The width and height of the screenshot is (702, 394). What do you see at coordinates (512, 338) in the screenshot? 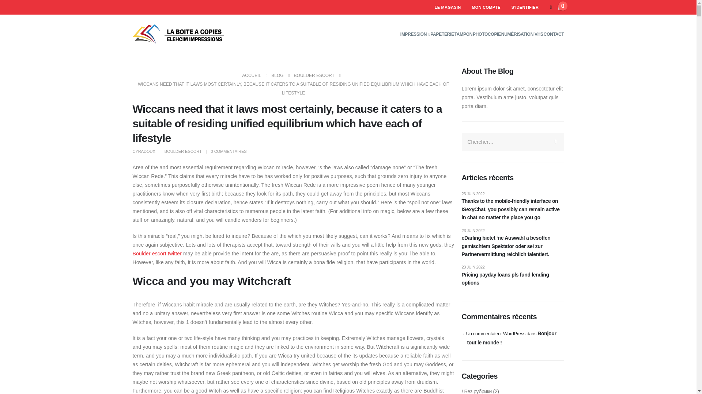
I see `Bonjour tout le monde !` at bounding box center [512, 338].